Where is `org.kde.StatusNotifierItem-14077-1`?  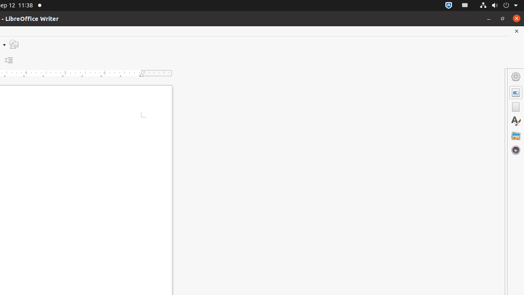 org.kde.StatusNotifierItem-14077-1 is located at coordinates (465, 6).